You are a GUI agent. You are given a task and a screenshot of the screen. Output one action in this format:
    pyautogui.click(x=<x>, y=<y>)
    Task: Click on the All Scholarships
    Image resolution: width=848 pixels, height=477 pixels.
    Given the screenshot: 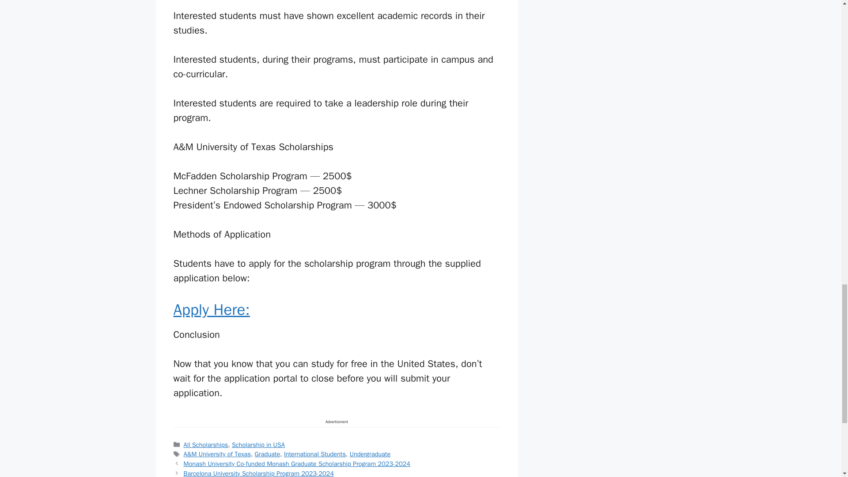 What is the action you would take?
    pyautogui.click(x=206, y=444)
    